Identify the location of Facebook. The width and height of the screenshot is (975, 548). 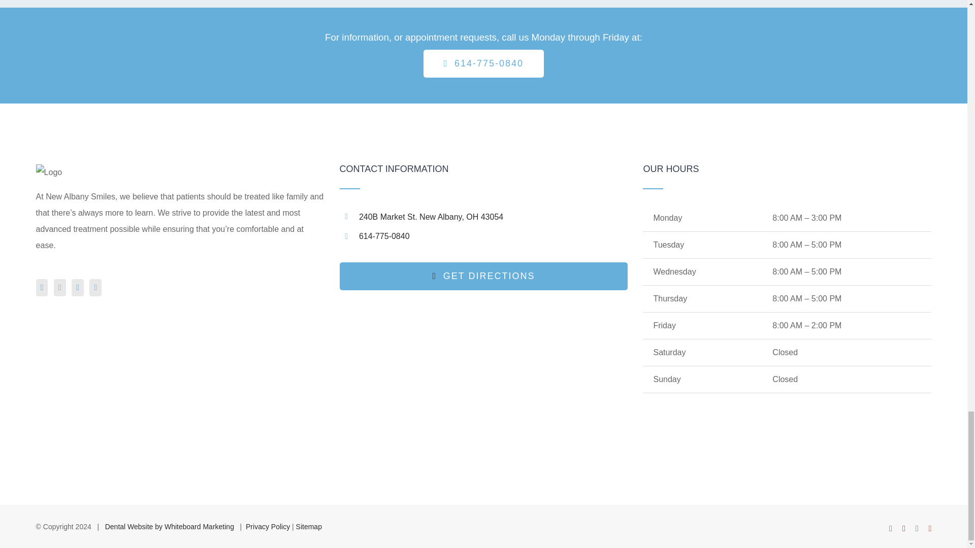
(42, 287).